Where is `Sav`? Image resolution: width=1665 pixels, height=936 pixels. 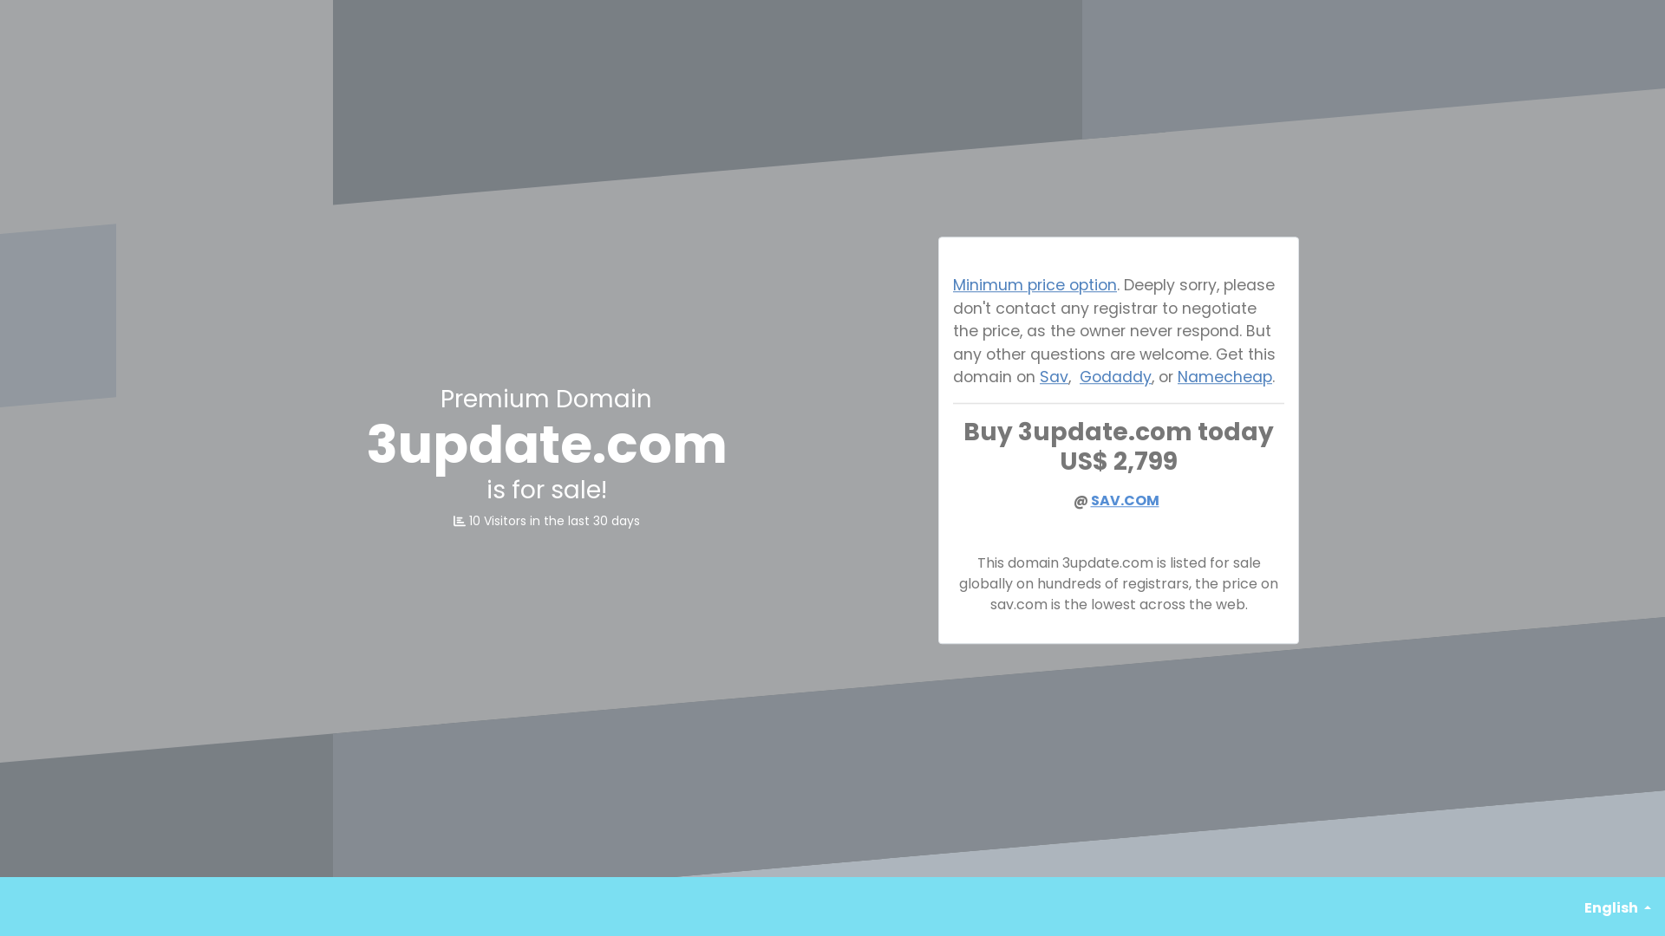 Sav is located at coordinates (1054, 376).